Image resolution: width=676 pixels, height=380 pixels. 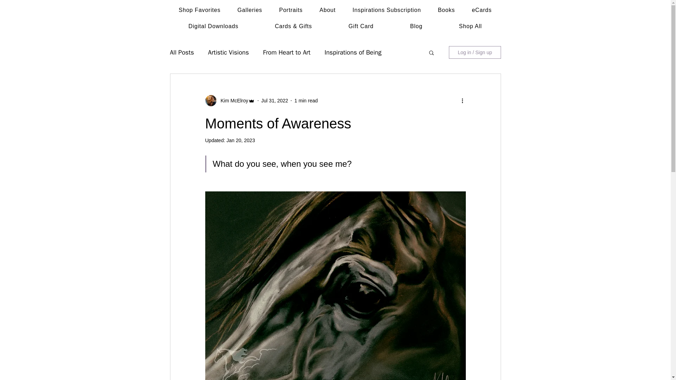 I want to click on Jul 31, 2022, so click(x=274, y=100).